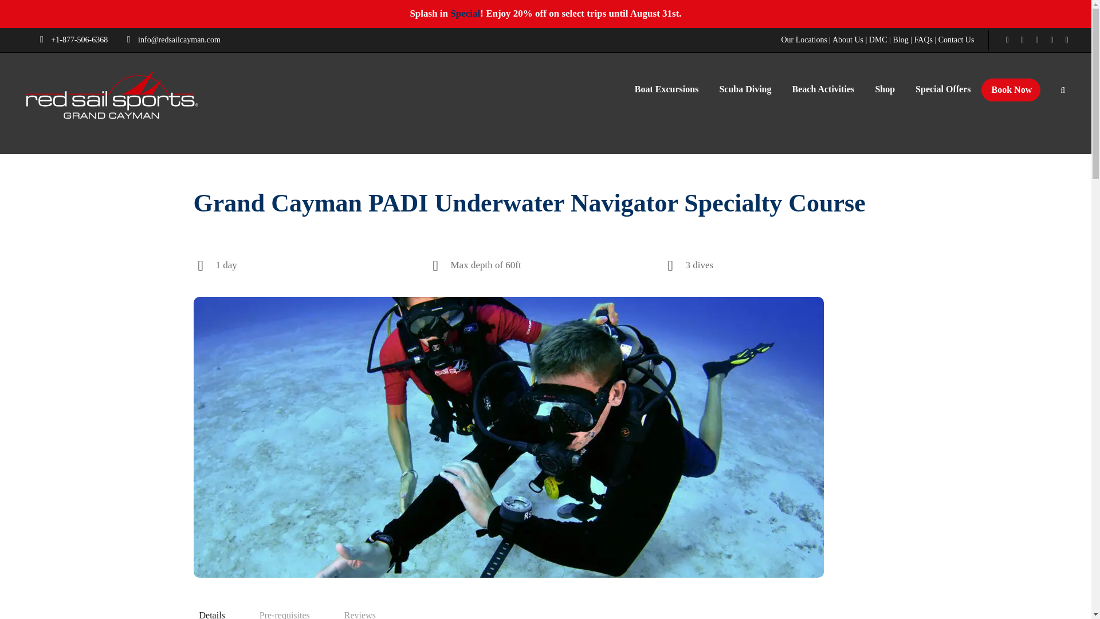 This screenshot has height=619, width=1100. I want to click on LOGO WHITE-RED, so click(112, 94).